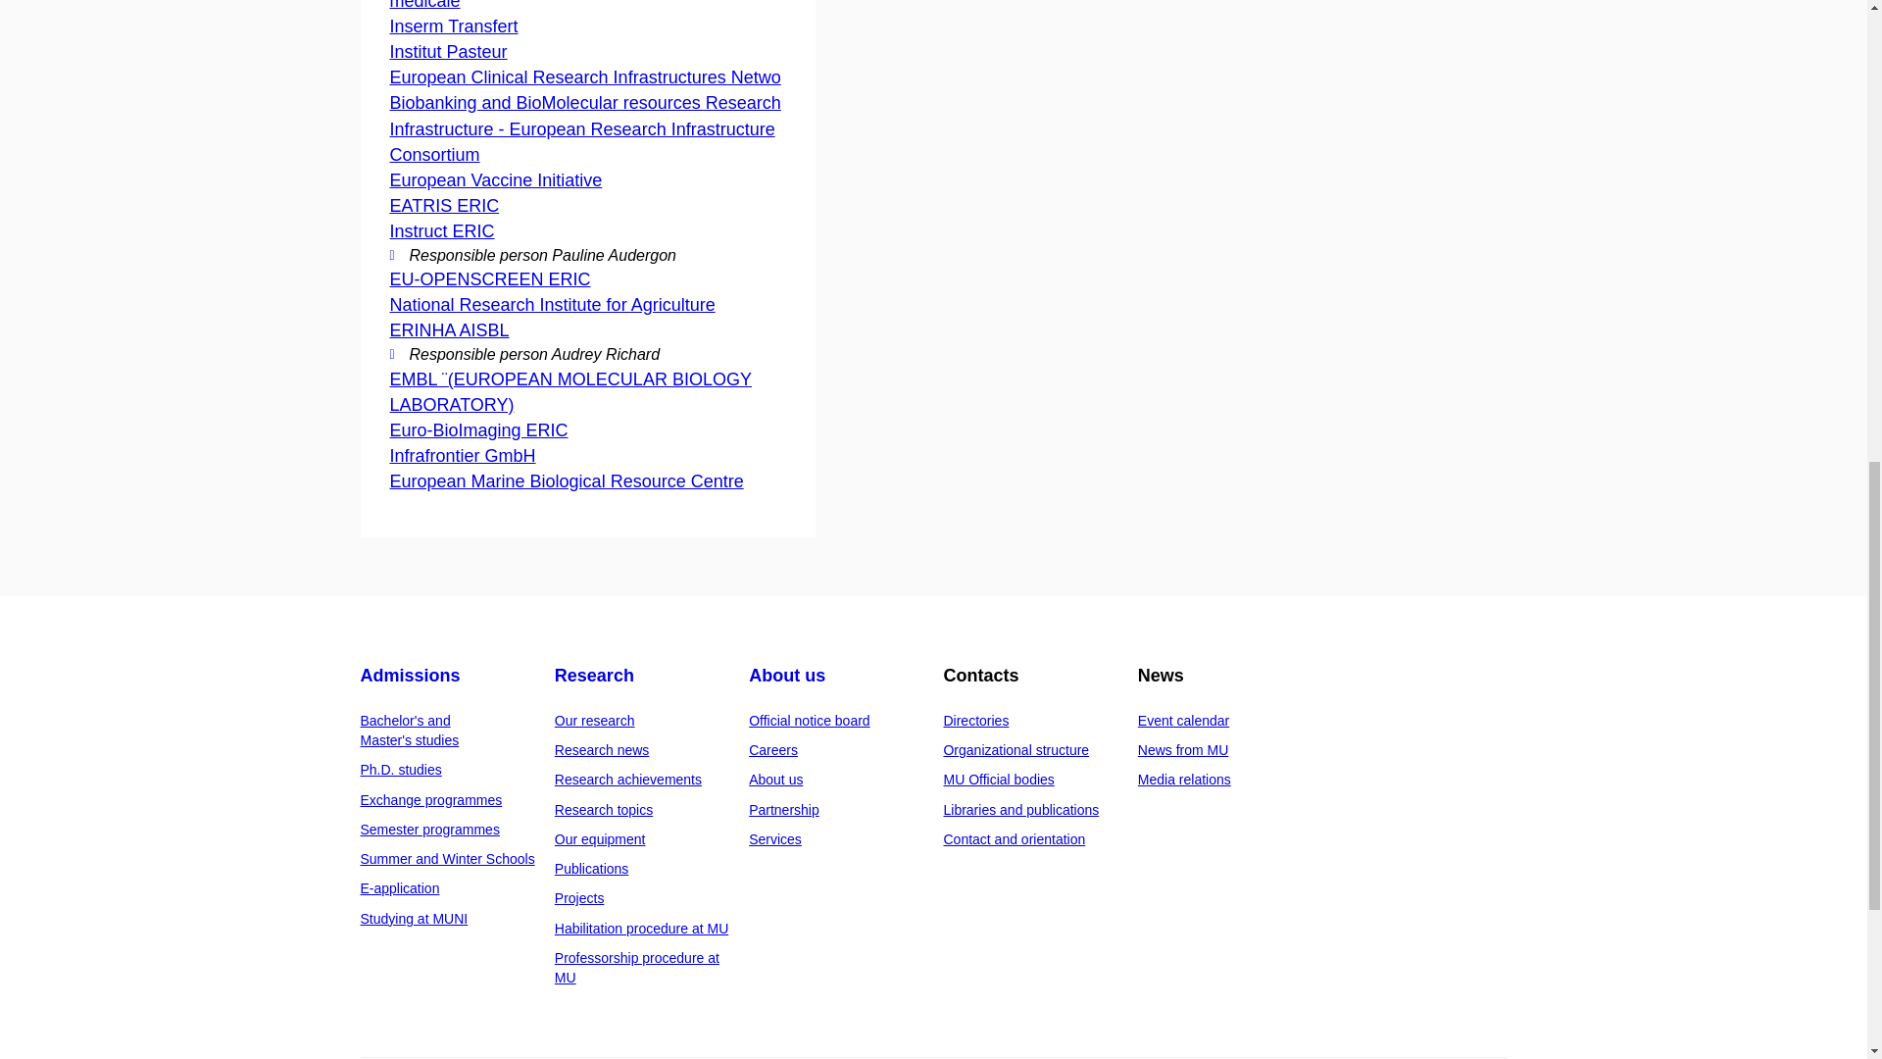  What do you see at coordinates (430, 830) in the screenshot?
I see `Semester programmes` at bounding box center [430, 830].